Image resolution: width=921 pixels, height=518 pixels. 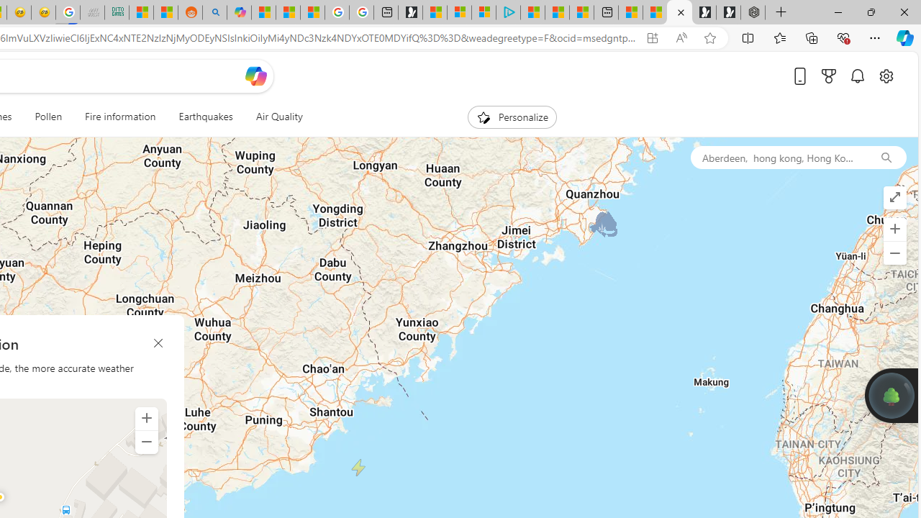 What do you see at coordinates (256, 76) in the screenshot?
I see `Open Copilot` at bounding box center [256, 76].